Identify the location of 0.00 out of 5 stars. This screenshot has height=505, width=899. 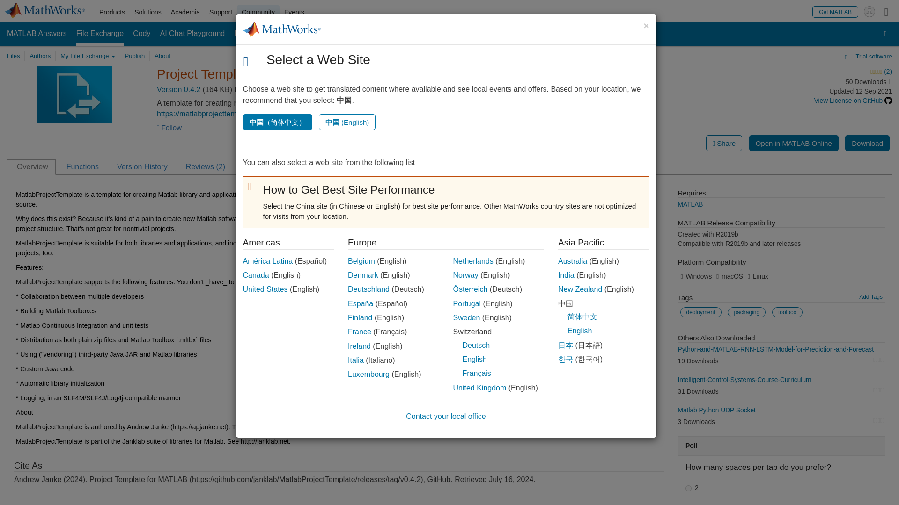
(878, 360).